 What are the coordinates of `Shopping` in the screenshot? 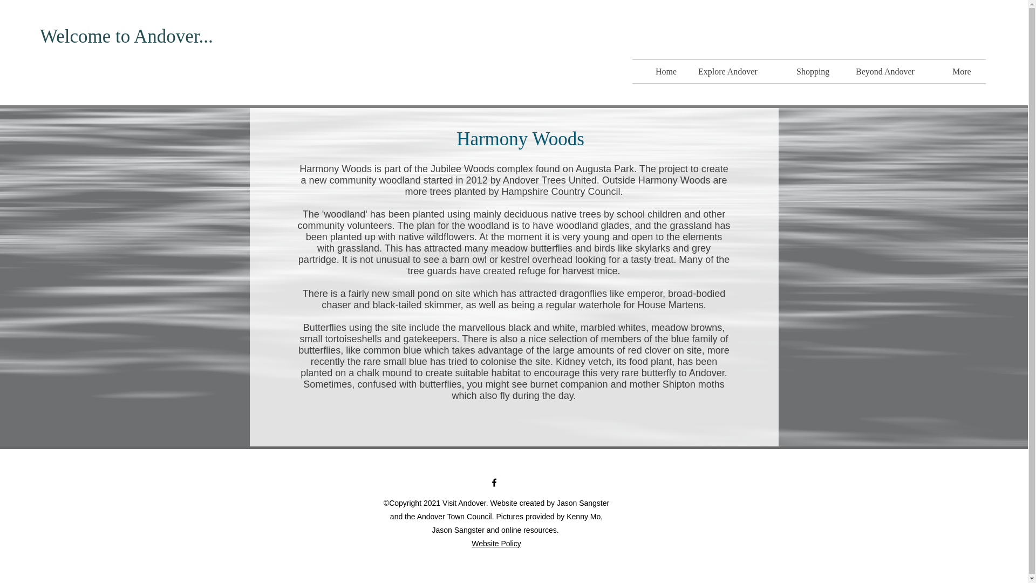 It's located at (818, 71).